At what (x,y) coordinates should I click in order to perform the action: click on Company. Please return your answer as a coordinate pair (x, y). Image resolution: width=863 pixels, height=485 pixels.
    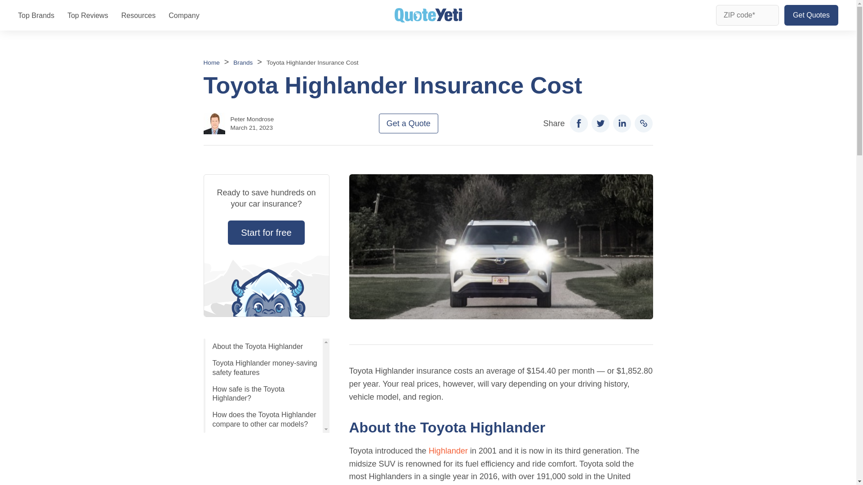
    Looking at the image, I should click on (183, 15).